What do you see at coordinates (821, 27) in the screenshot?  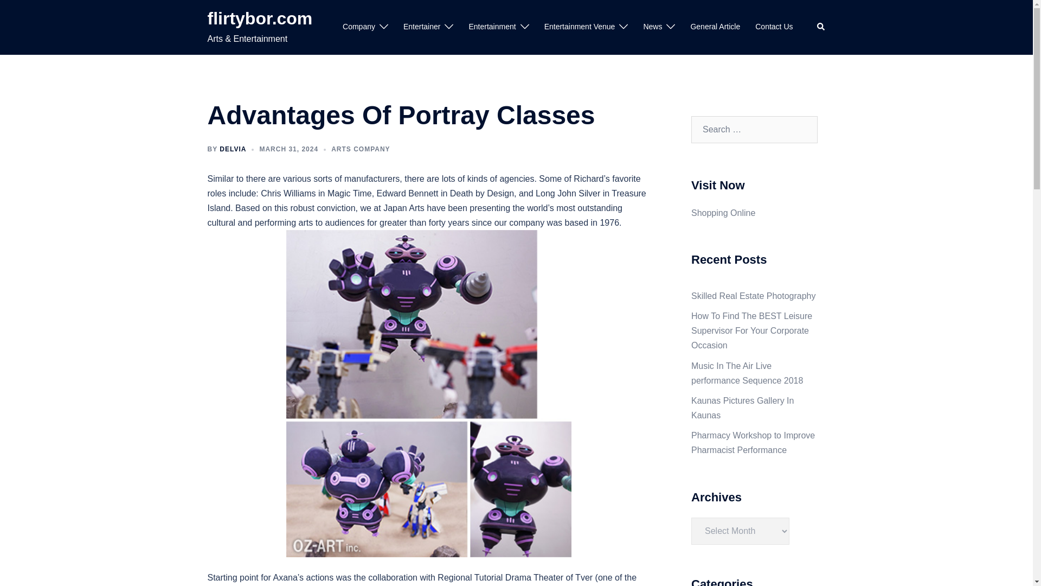 I see `Search` at bounding box center [821, 27].